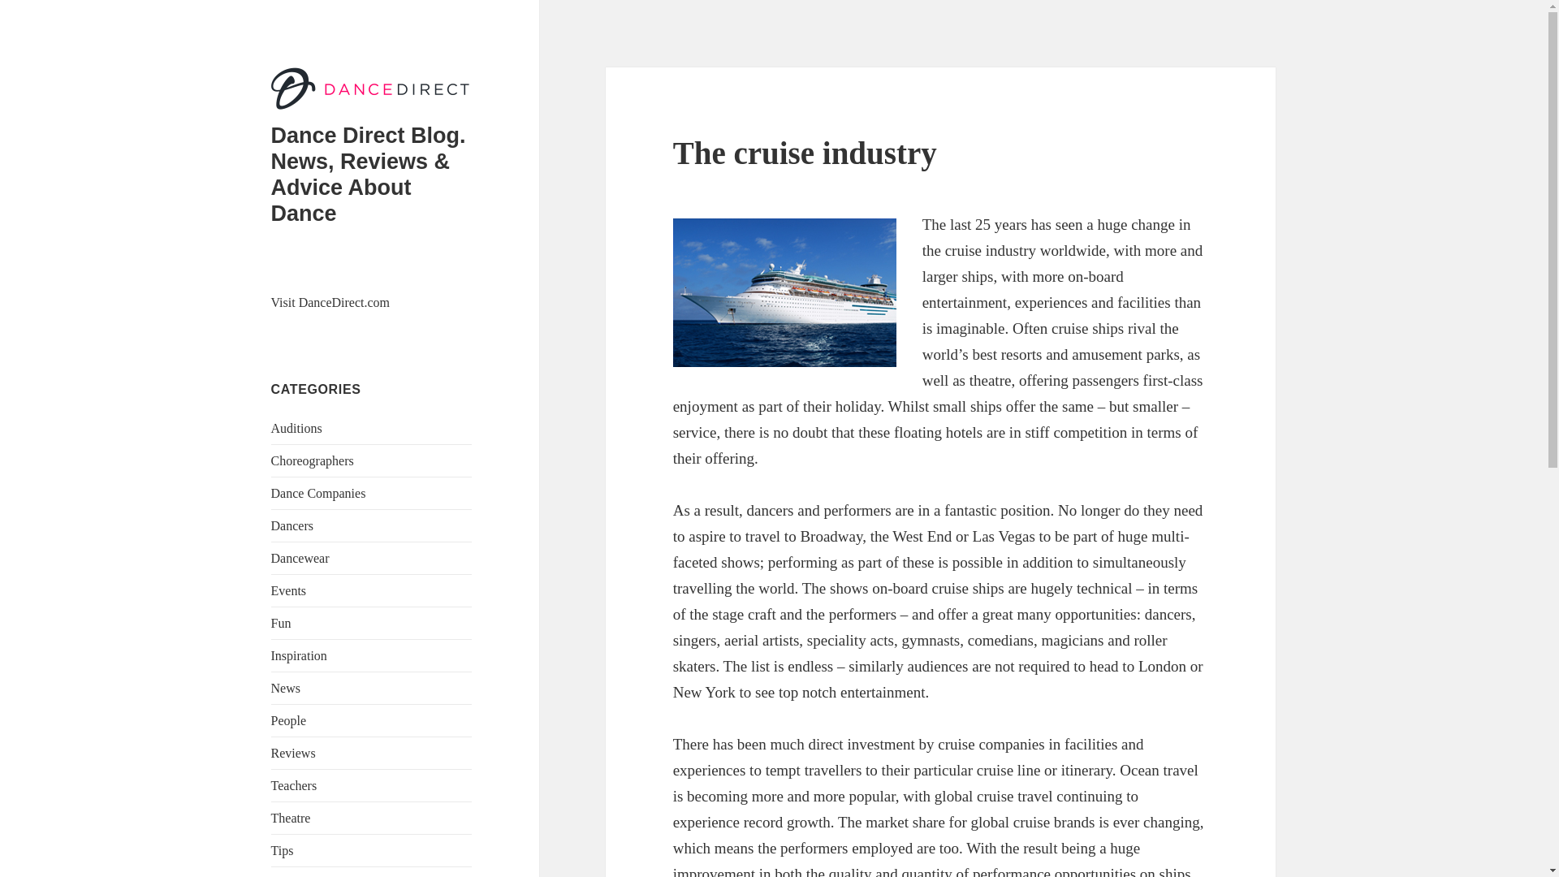 The image size is (1559, 877). Describe the element at coordinates (291, 819) in the screenshot. I see `Theatre` at that location.